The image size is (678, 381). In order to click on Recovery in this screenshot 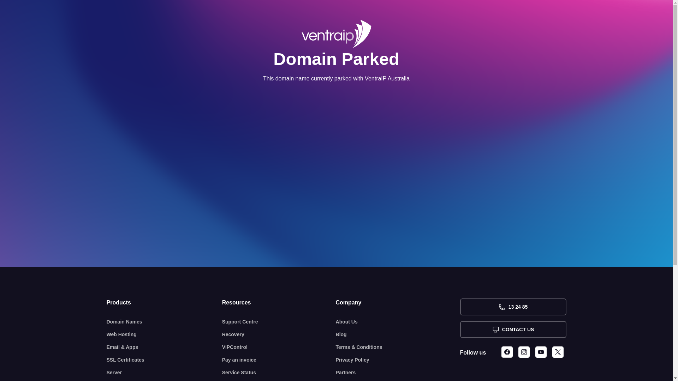, I will do `click(279, 334)`.